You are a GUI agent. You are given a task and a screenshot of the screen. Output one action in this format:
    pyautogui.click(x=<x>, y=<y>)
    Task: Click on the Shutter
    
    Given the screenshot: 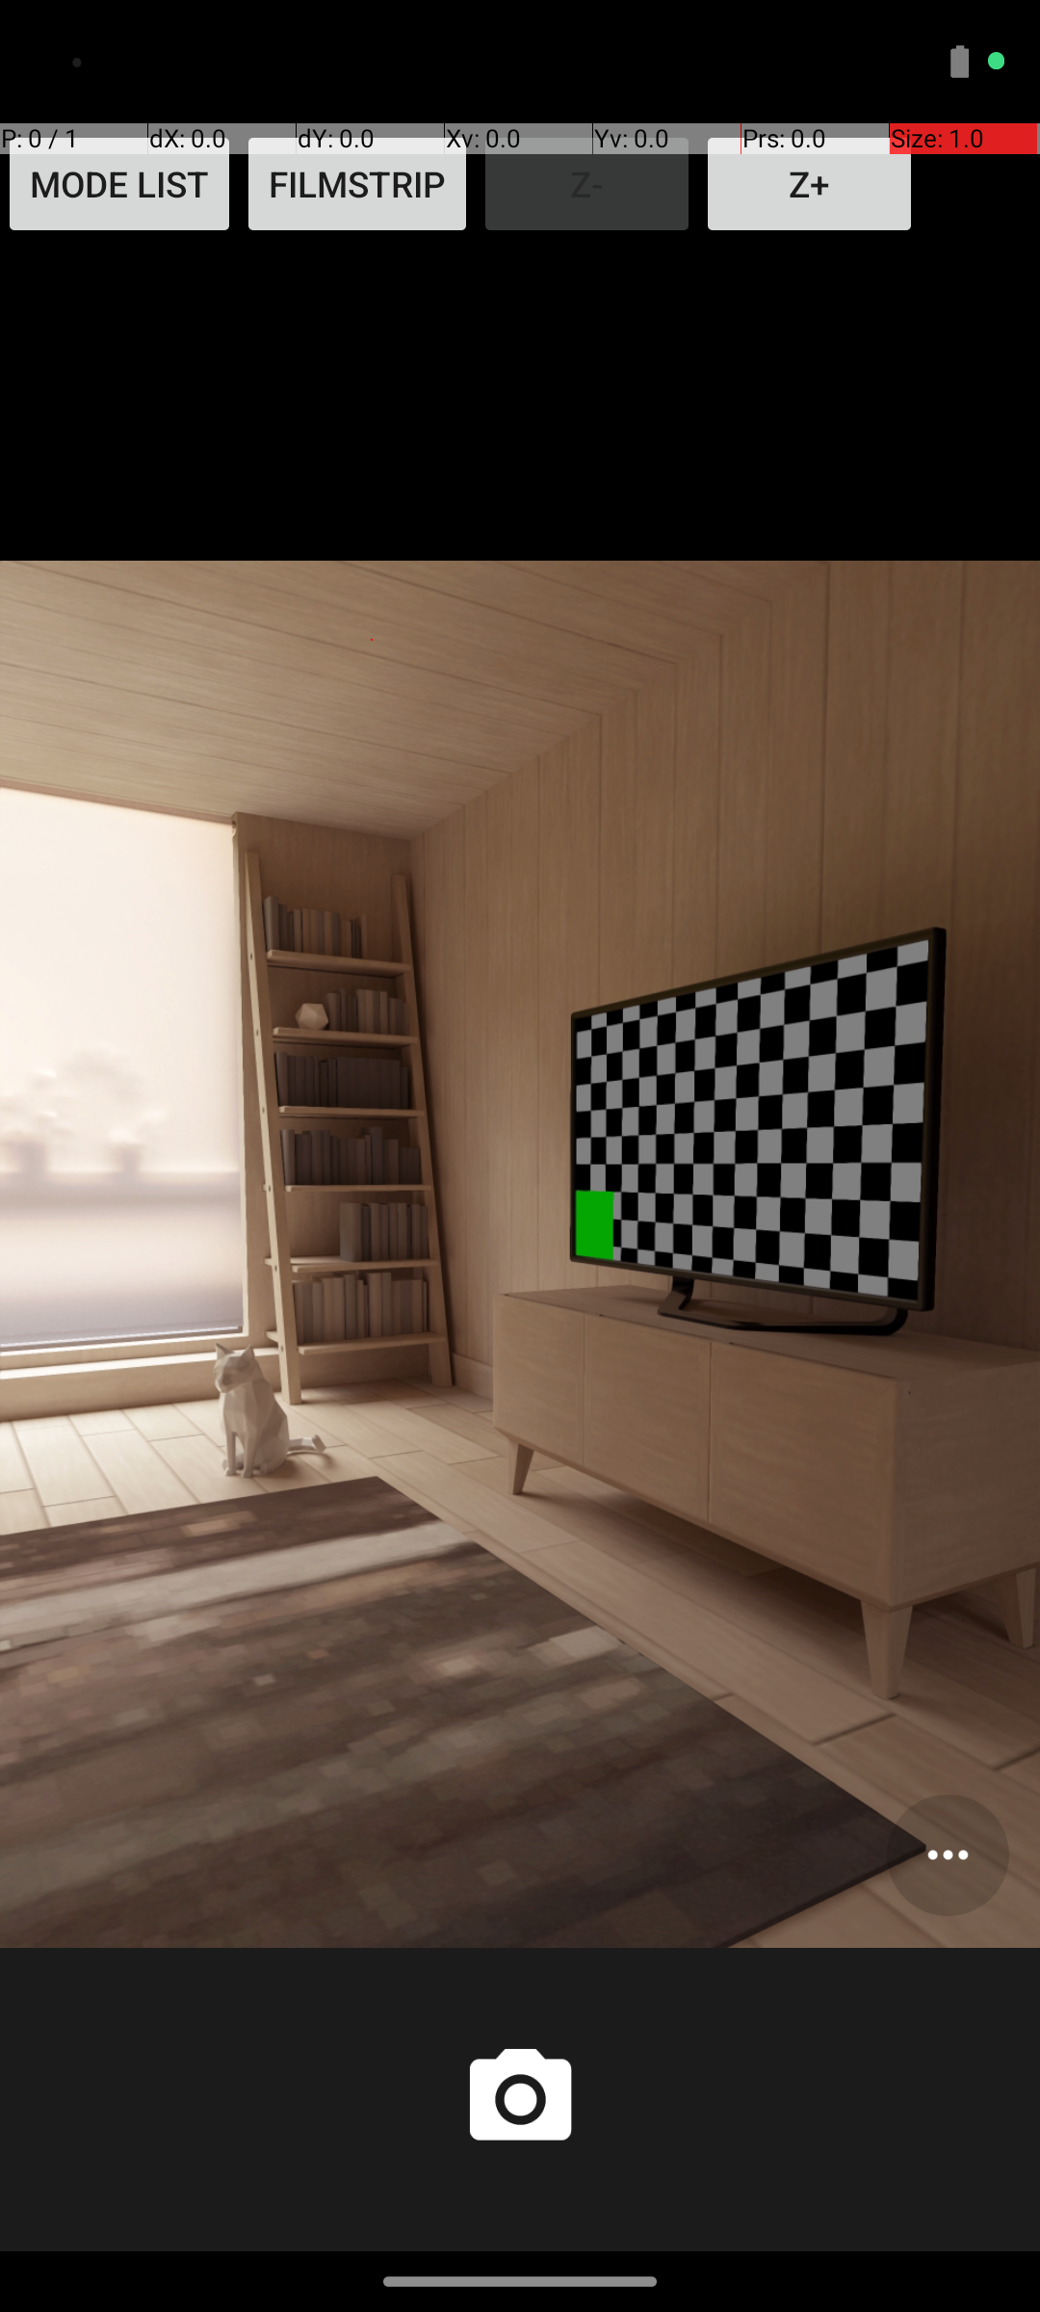 What is the action you would take?
    pyautogui.click(x=520, y=2100)
    